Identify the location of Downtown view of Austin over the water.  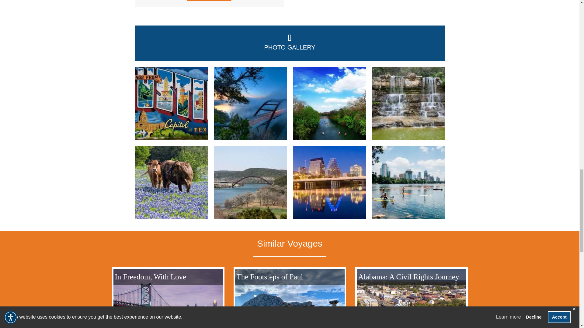
(408, 182).